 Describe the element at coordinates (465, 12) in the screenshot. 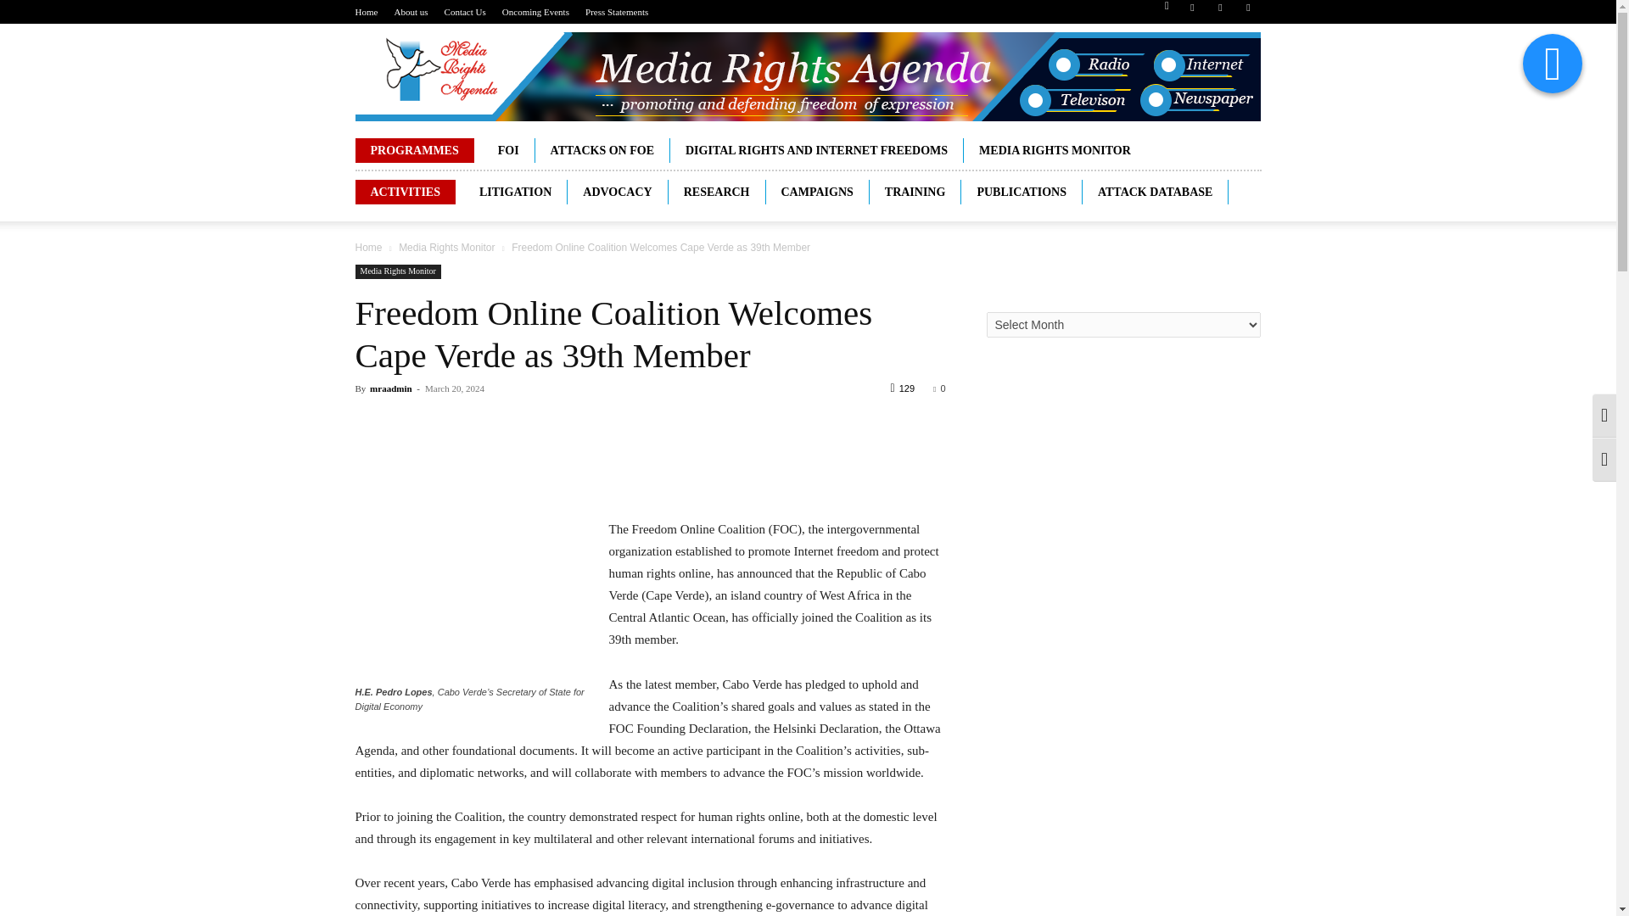

I see `Contact Us` at that location.